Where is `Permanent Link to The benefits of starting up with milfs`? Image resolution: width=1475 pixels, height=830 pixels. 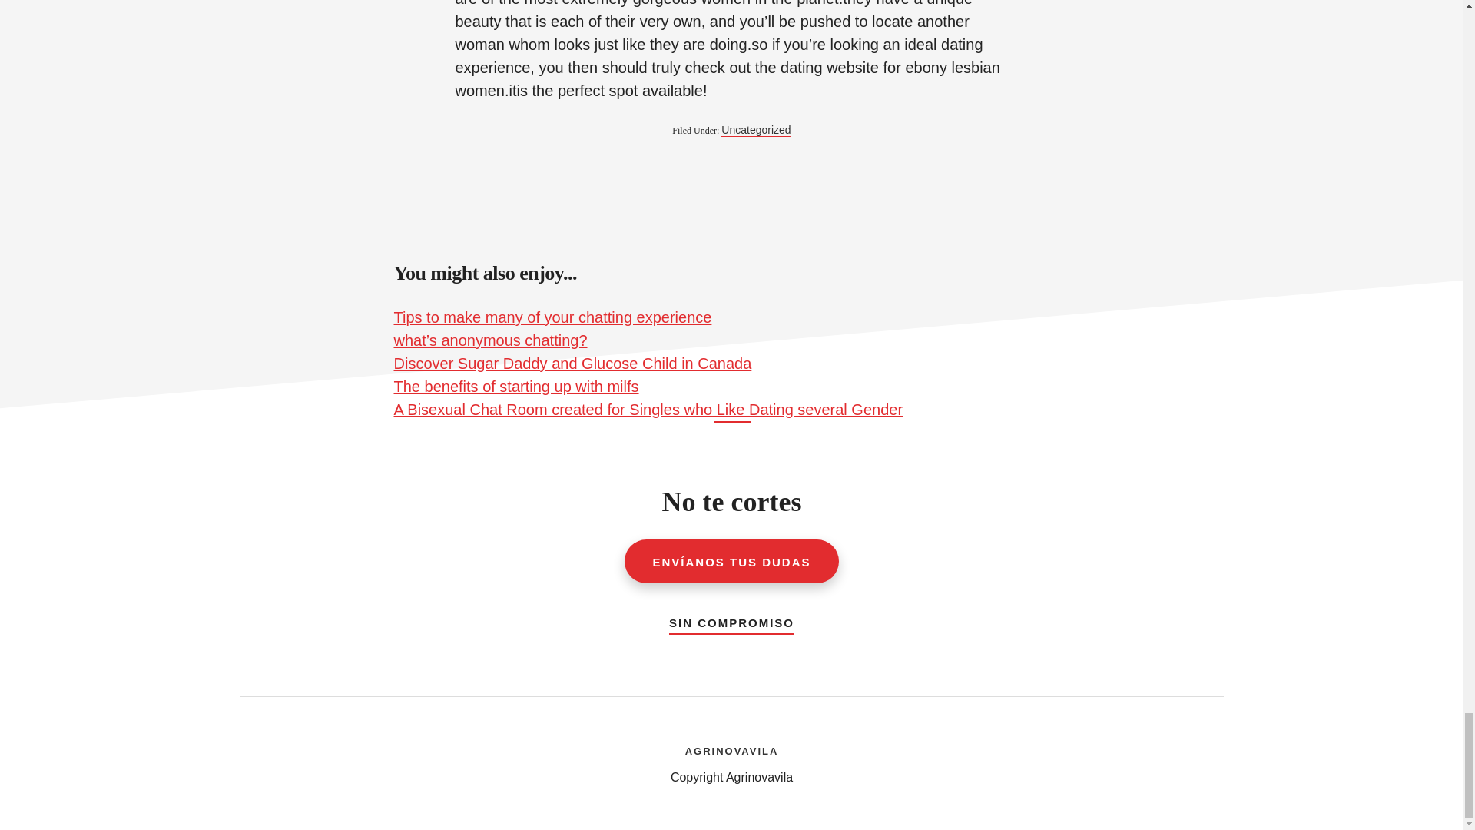 Permanent Link to The benefits of starting up with milfs is located at coordinates (516, 387).